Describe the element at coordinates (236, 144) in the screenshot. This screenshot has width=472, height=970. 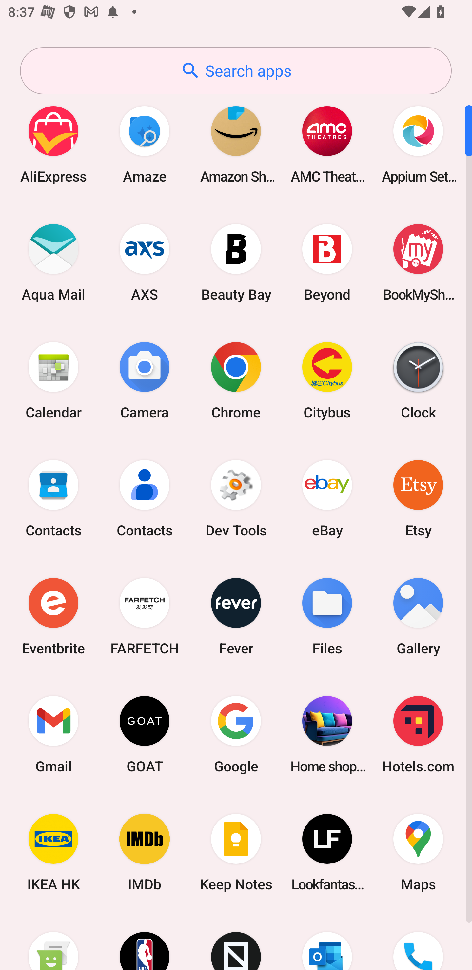
I see `Amazon Shopping` at that location.